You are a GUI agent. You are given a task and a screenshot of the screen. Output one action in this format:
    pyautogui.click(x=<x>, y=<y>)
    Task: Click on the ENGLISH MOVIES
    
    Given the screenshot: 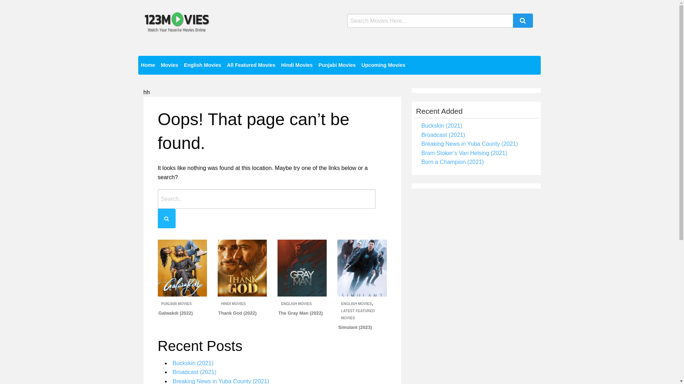 What is the action you would take?
    pyautogui.click(x=296, y=304)
    